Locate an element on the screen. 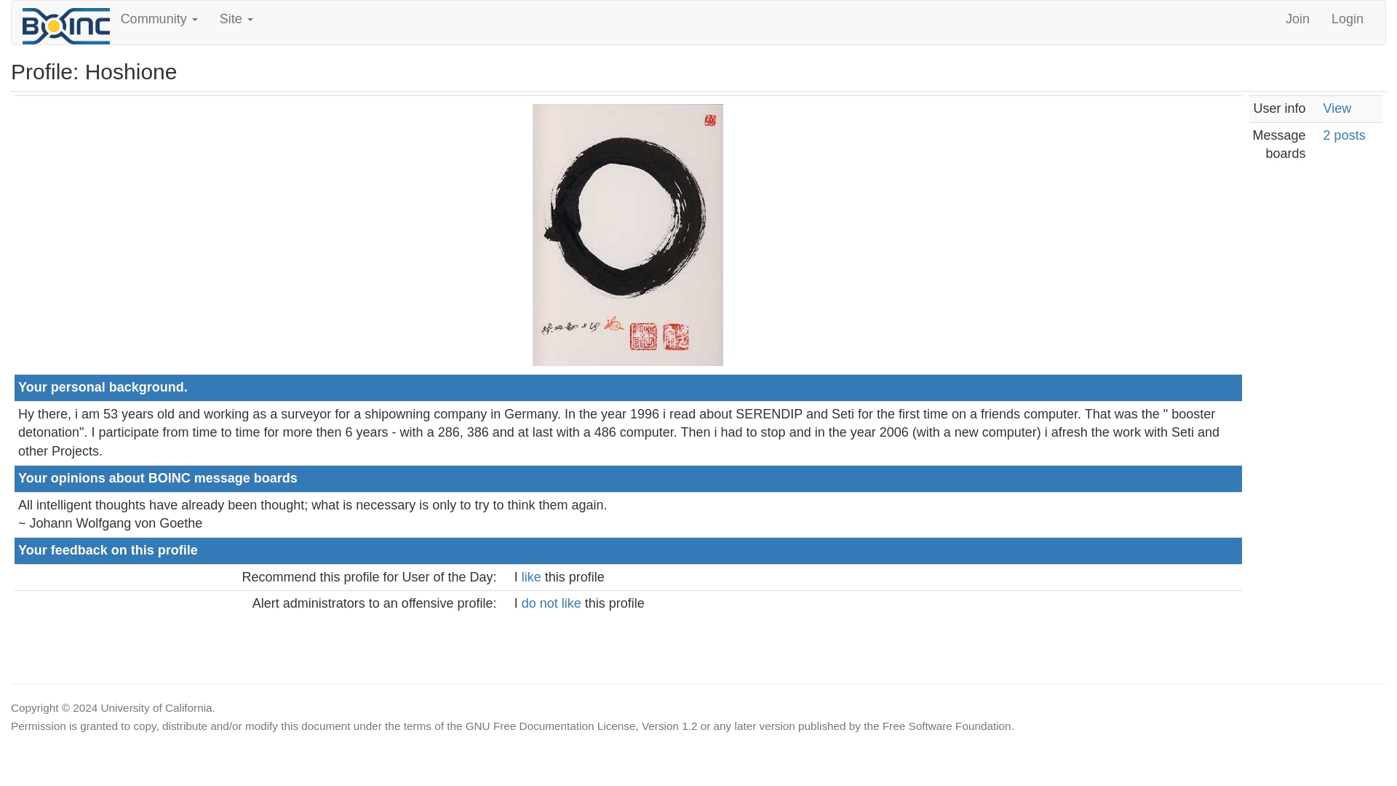 The width and height of the screenshot is (1397, 786). Site is located at coordinates (236, 19).